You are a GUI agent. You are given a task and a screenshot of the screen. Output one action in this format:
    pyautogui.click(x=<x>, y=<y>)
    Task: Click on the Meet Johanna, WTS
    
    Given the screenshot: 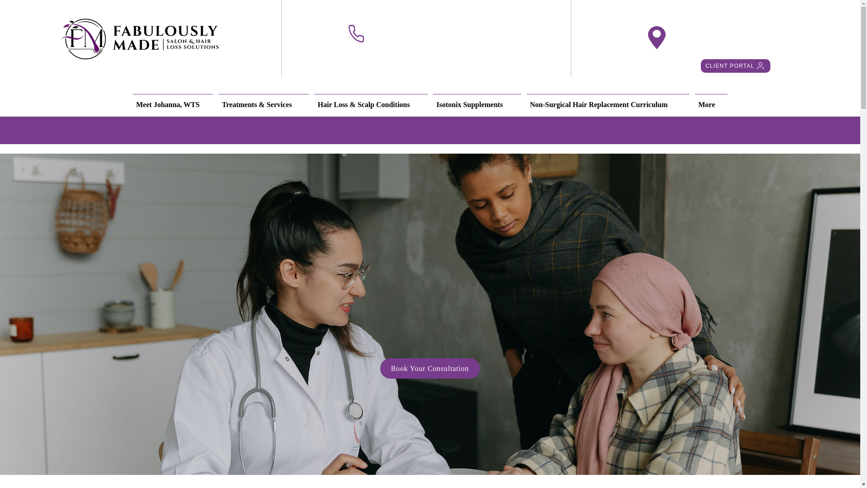 What is the action you would take?
    pyautogui.click(x=173, y=100)
    